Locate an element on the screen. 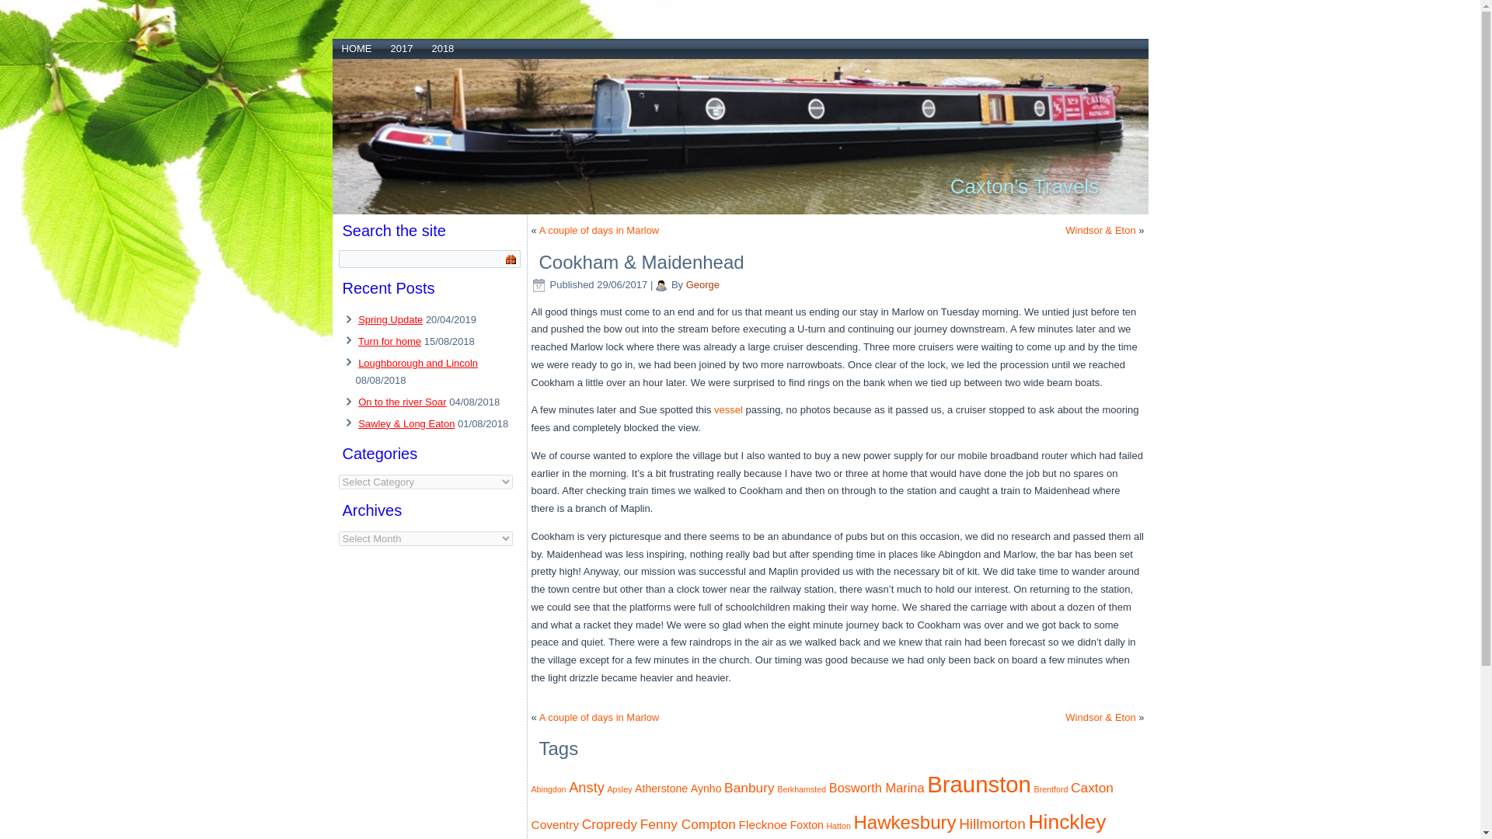  10:10 pm is located at coordinates (622, 284).